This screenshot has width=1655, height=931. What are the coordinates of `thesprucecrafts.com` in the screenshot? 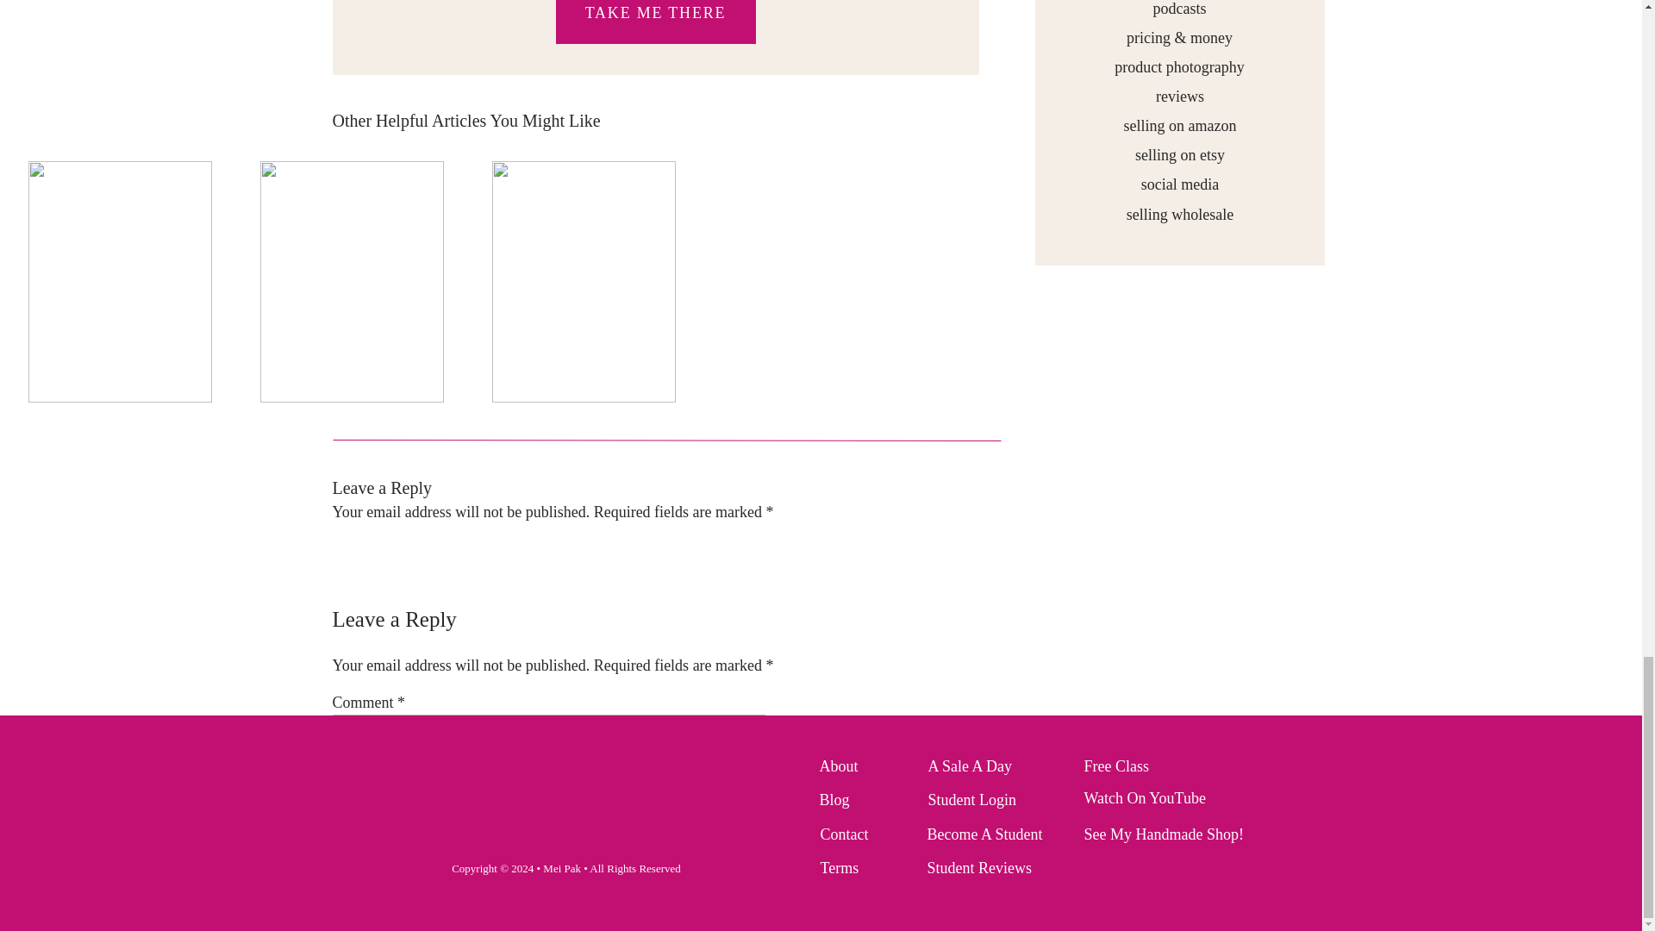 It's located at (694, 659).